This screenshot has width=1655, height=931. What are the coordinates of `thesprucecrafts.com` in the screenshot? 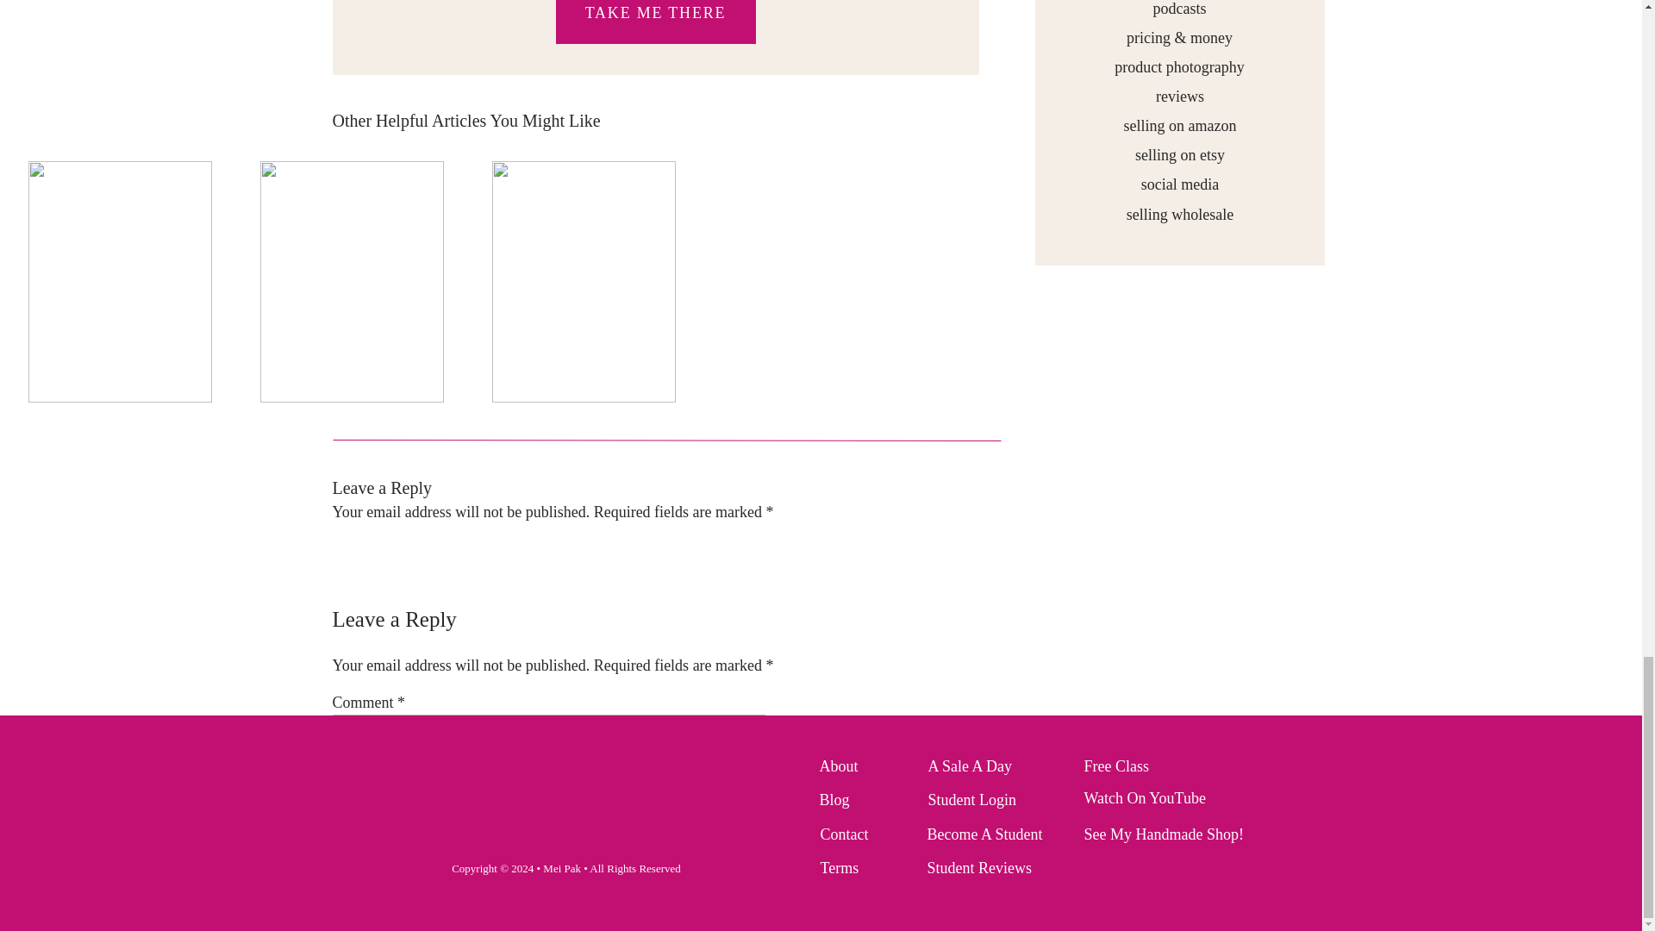 It's located at (694, 659).